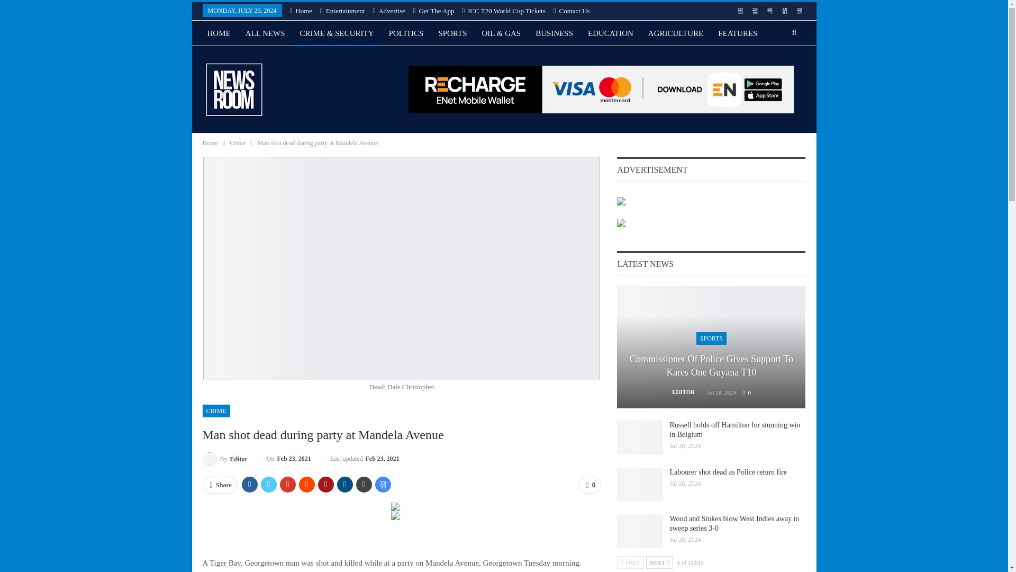  I want to click on FEATURES, so click(738, 33).